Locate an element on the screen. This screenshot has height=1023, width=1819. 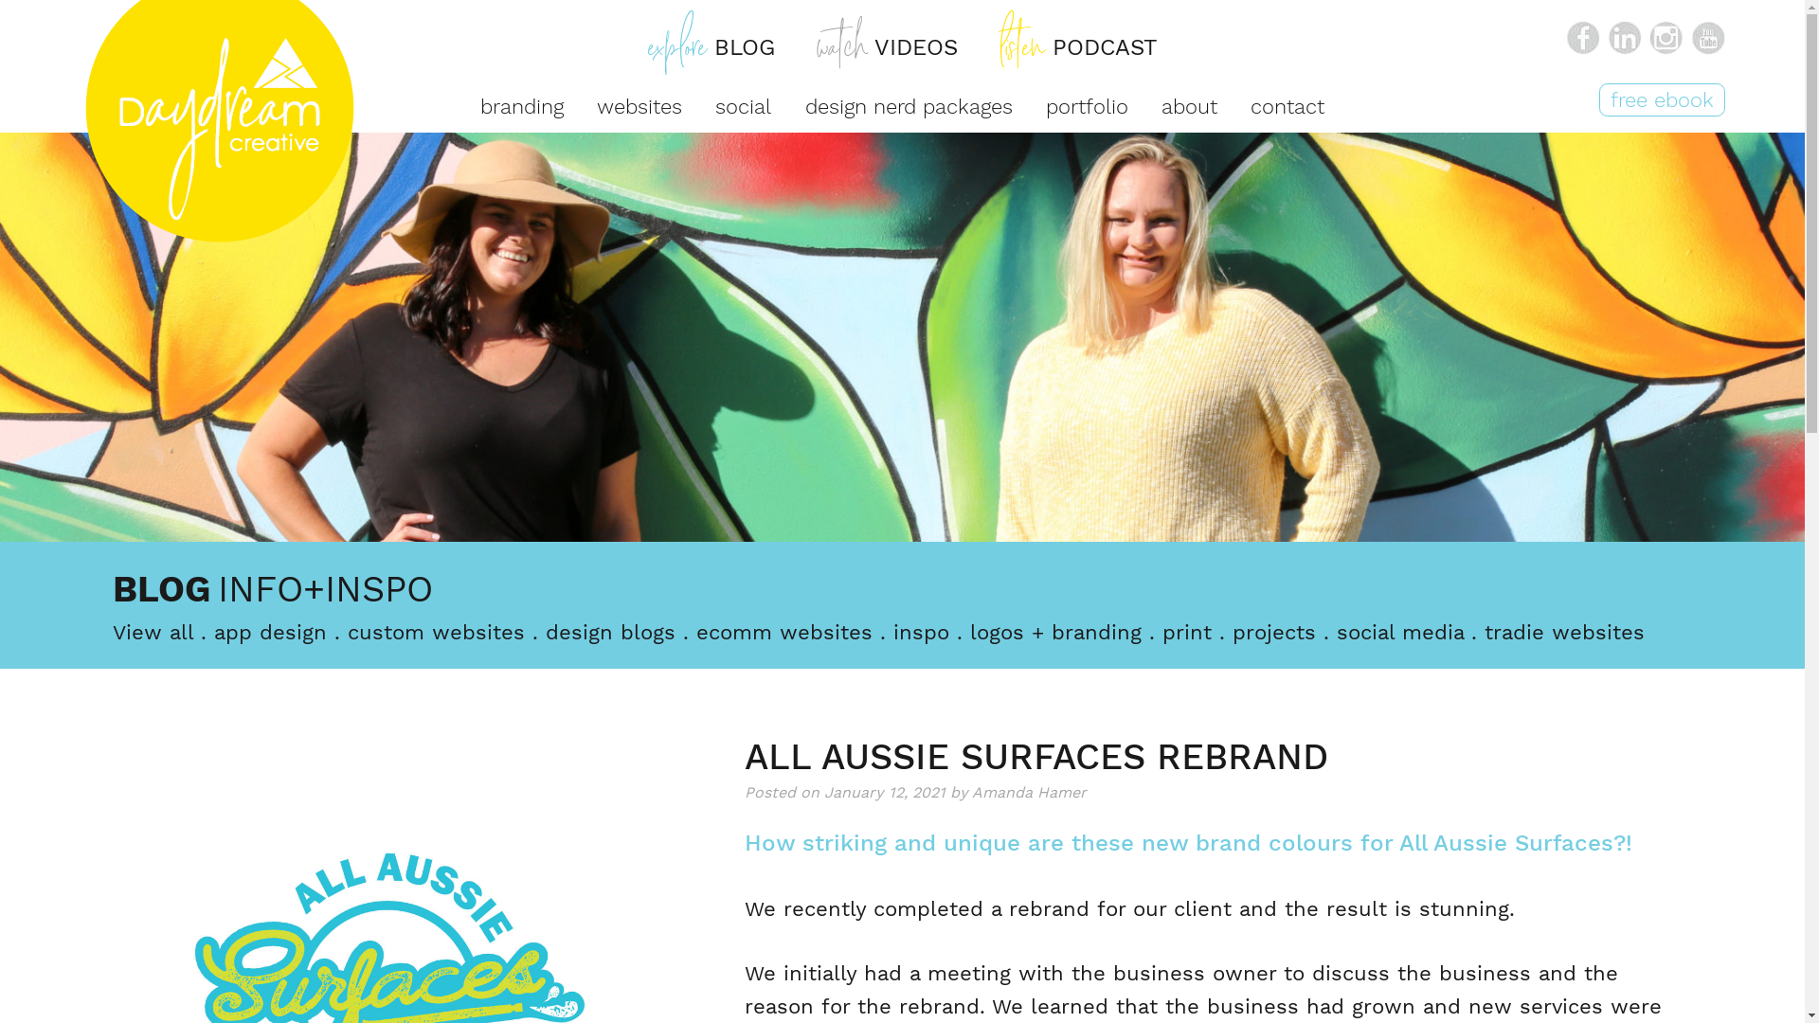
watch VIDEOS is located at coordinates (887, 47).